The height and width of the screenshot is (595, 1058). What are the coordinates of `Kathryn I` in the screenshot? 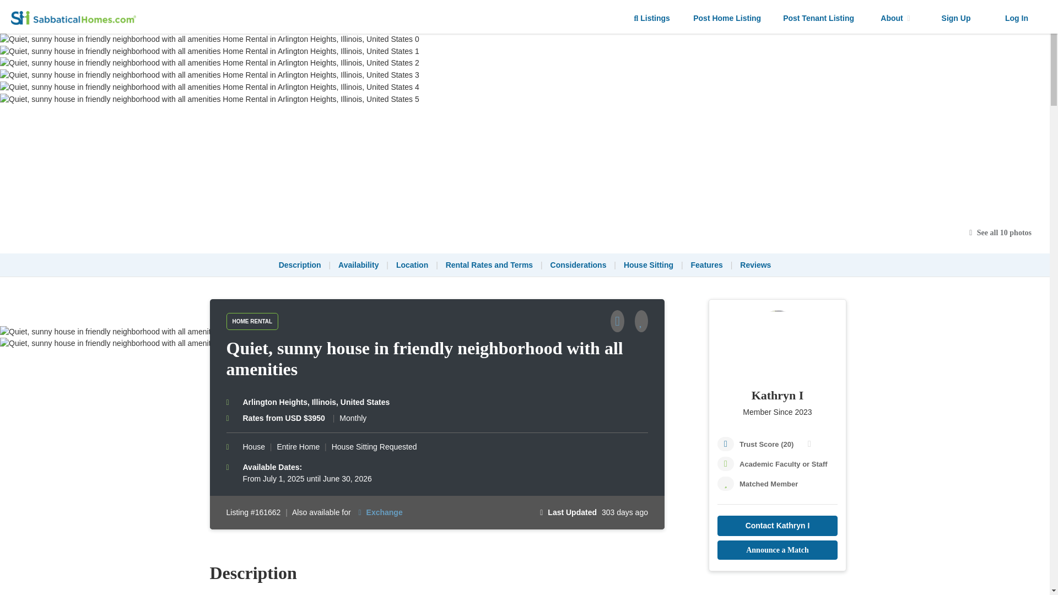 It's located at (777, 395).